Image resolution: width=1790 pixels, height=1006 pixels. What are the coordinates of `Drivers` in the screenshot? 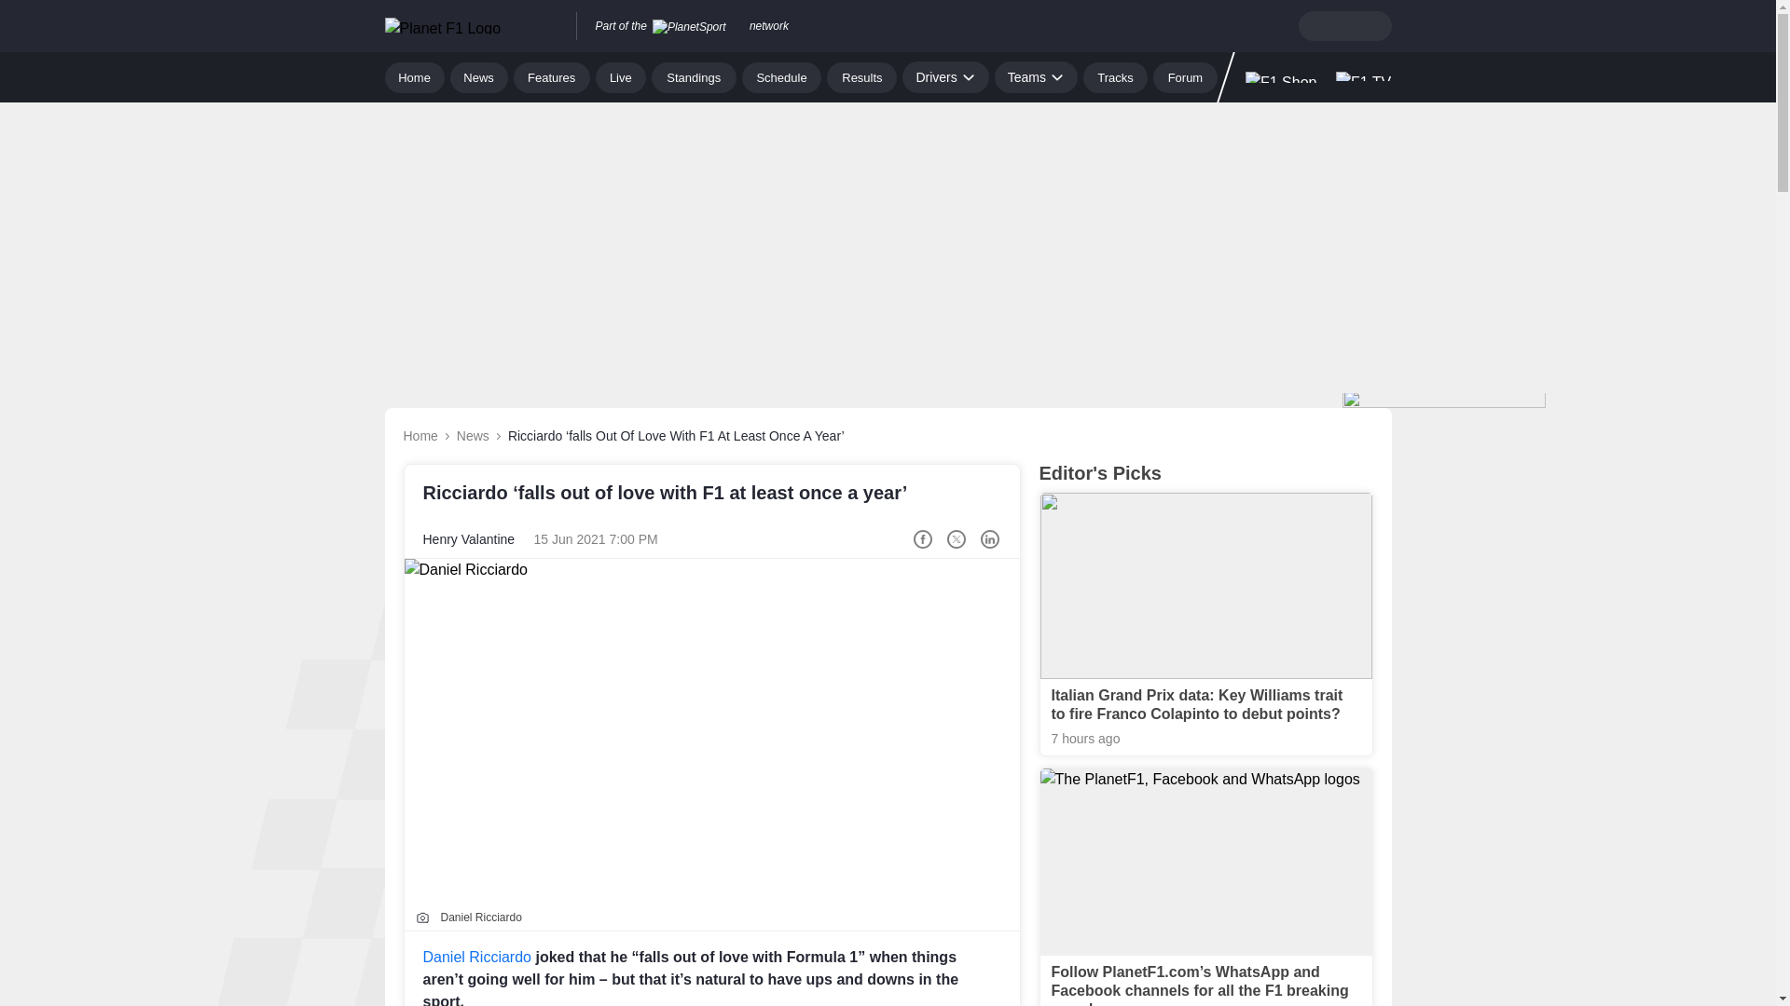 It's located at (944, 76).